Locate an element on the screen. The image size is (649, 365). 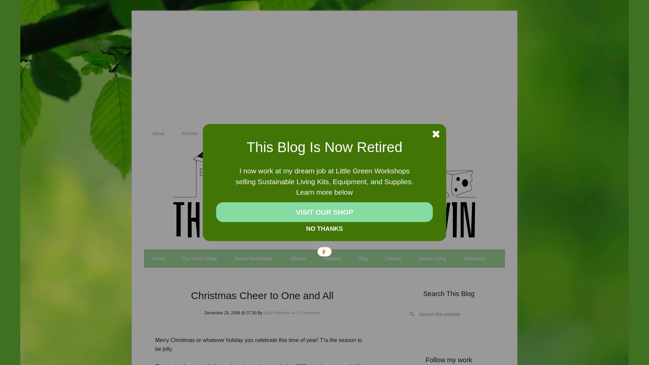
Cheese is located at coordinates (393, 258).